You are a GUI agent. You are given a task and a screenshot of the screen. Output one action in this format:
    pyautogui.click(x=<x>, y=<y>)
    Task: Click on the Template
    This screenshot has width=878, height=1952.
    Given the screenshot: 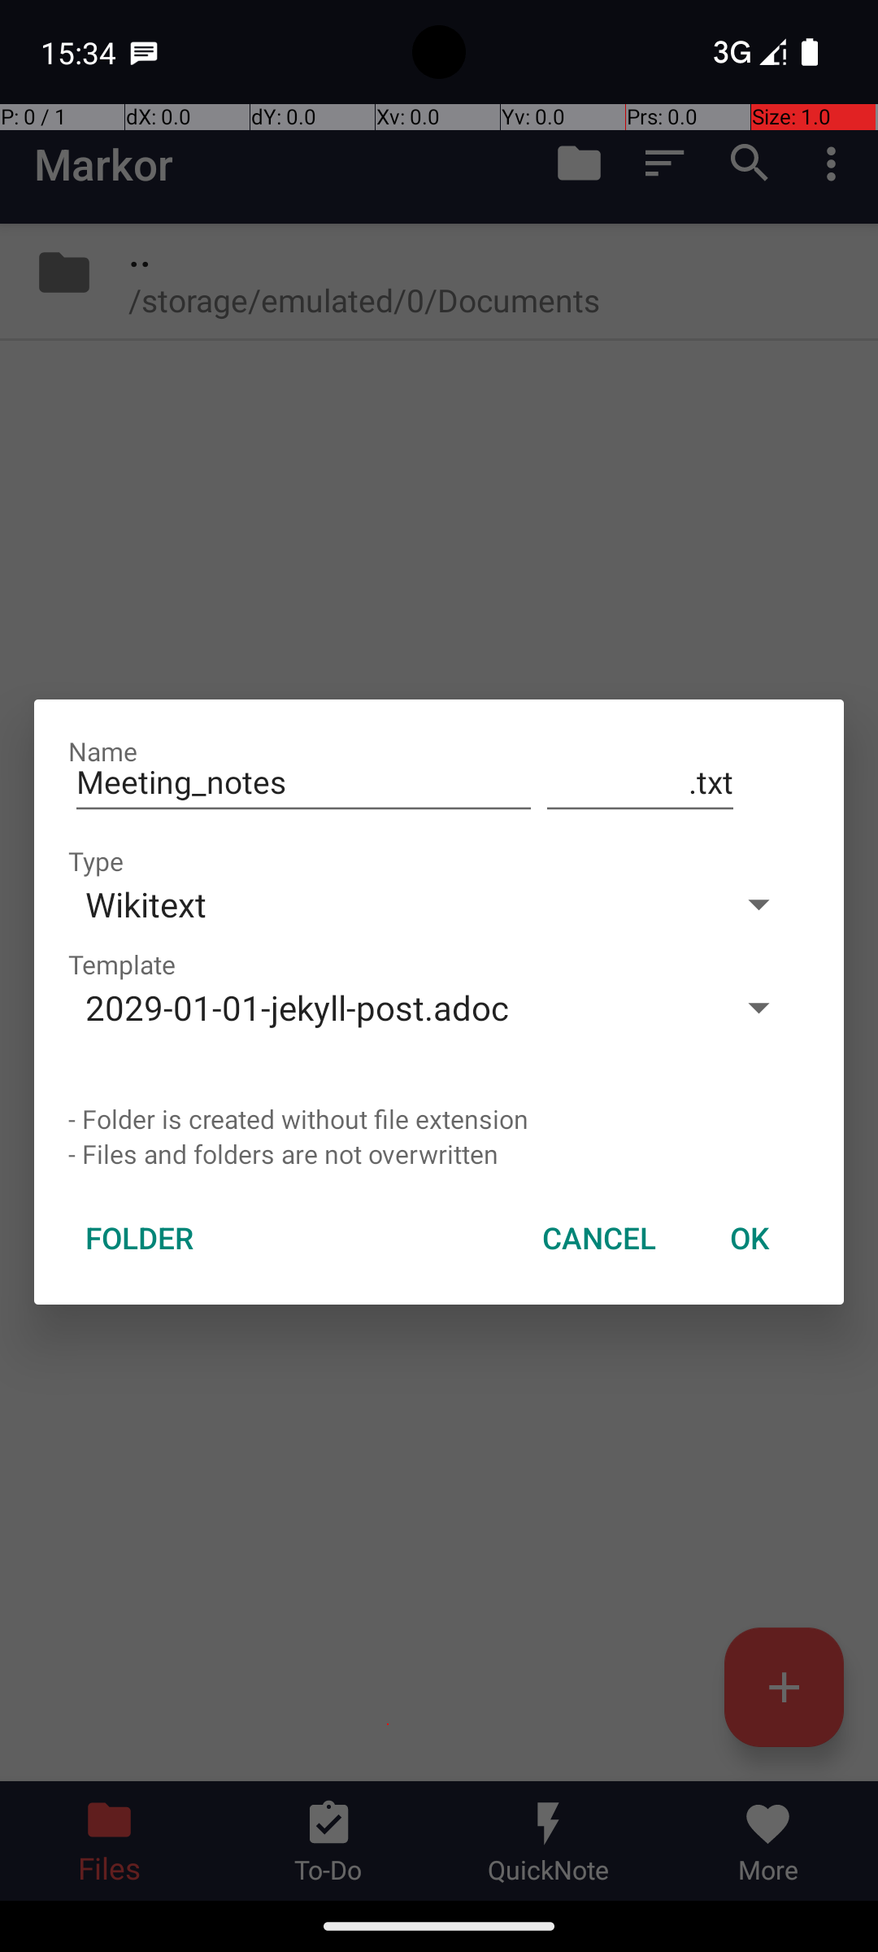 What is the action you would take?
    pyautogui.click(x=122, y=965)
    